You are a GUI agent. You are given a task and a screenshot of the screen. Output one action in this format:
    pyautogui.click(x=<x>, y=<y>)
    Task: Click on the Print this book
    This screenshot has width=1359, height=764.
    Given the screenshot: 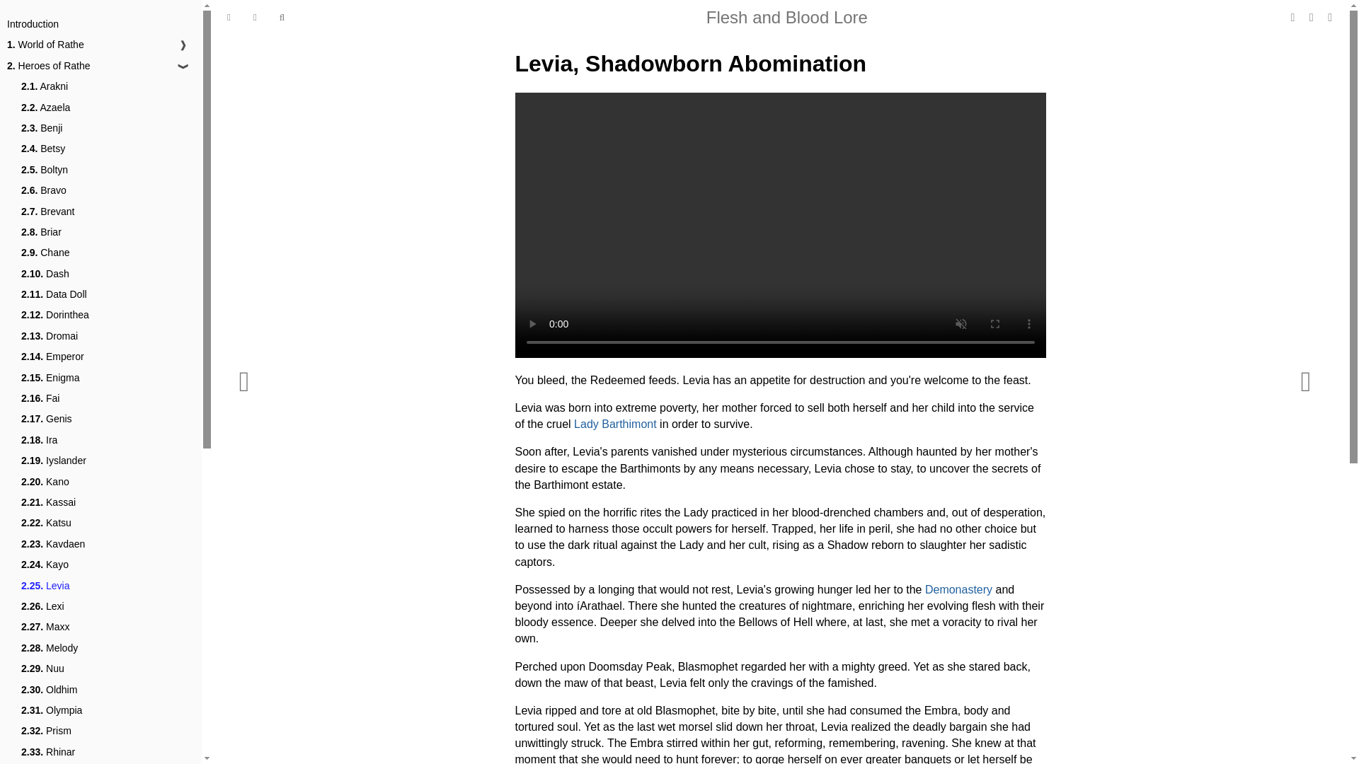 What is the action you would take?
    pyautogui.click(x=1294, y=17)
    